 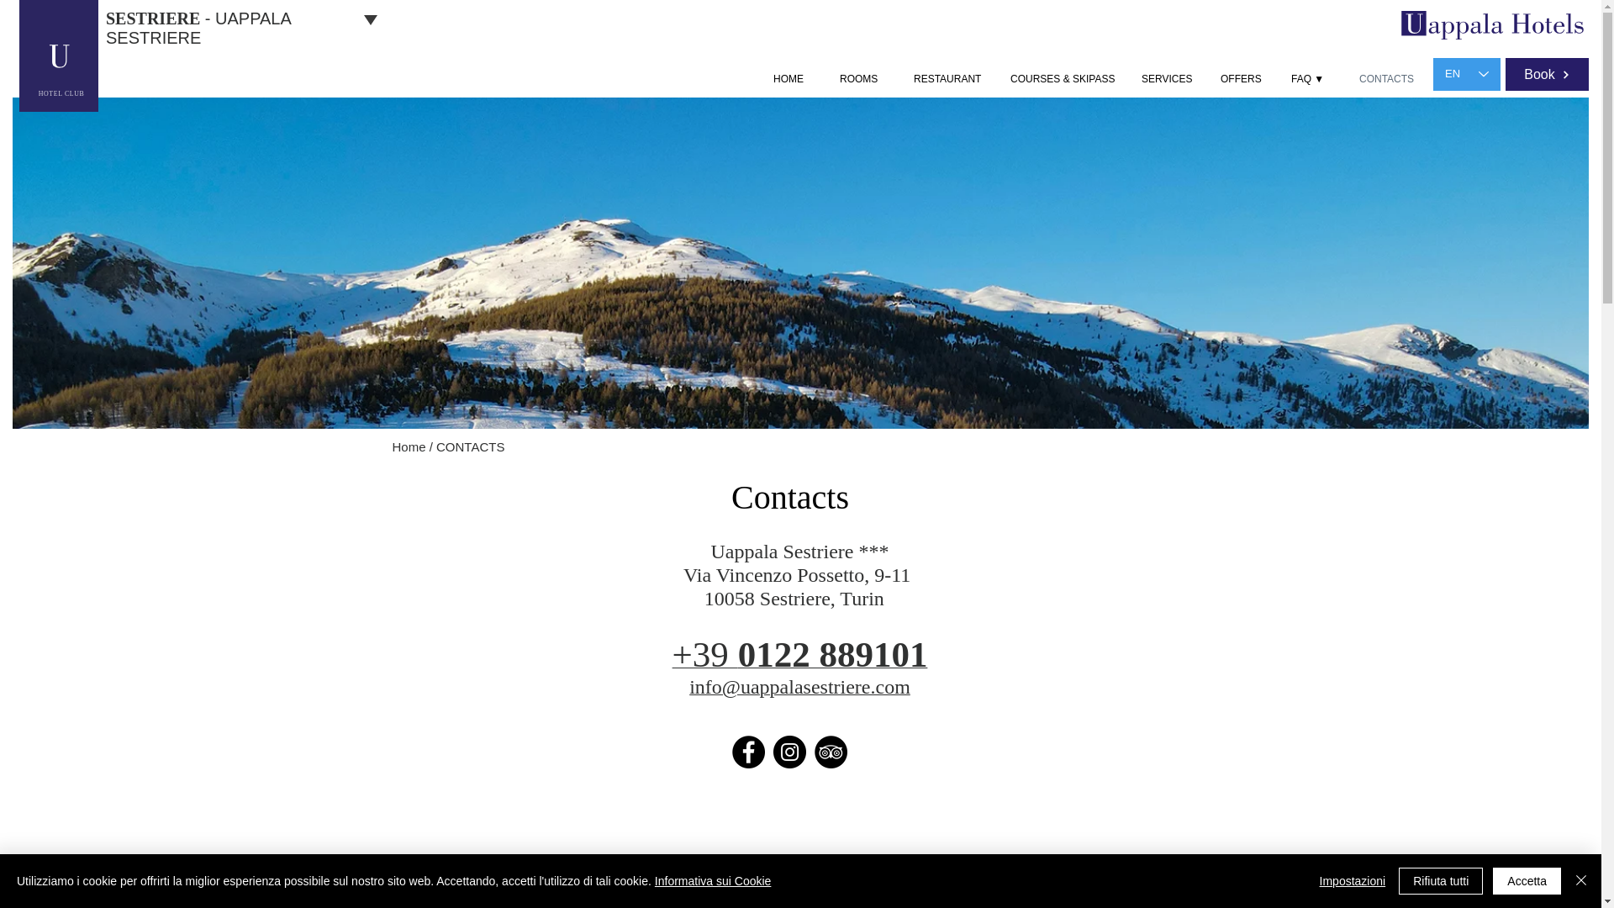 I want to click on HOME, so click(x=794, y=79).